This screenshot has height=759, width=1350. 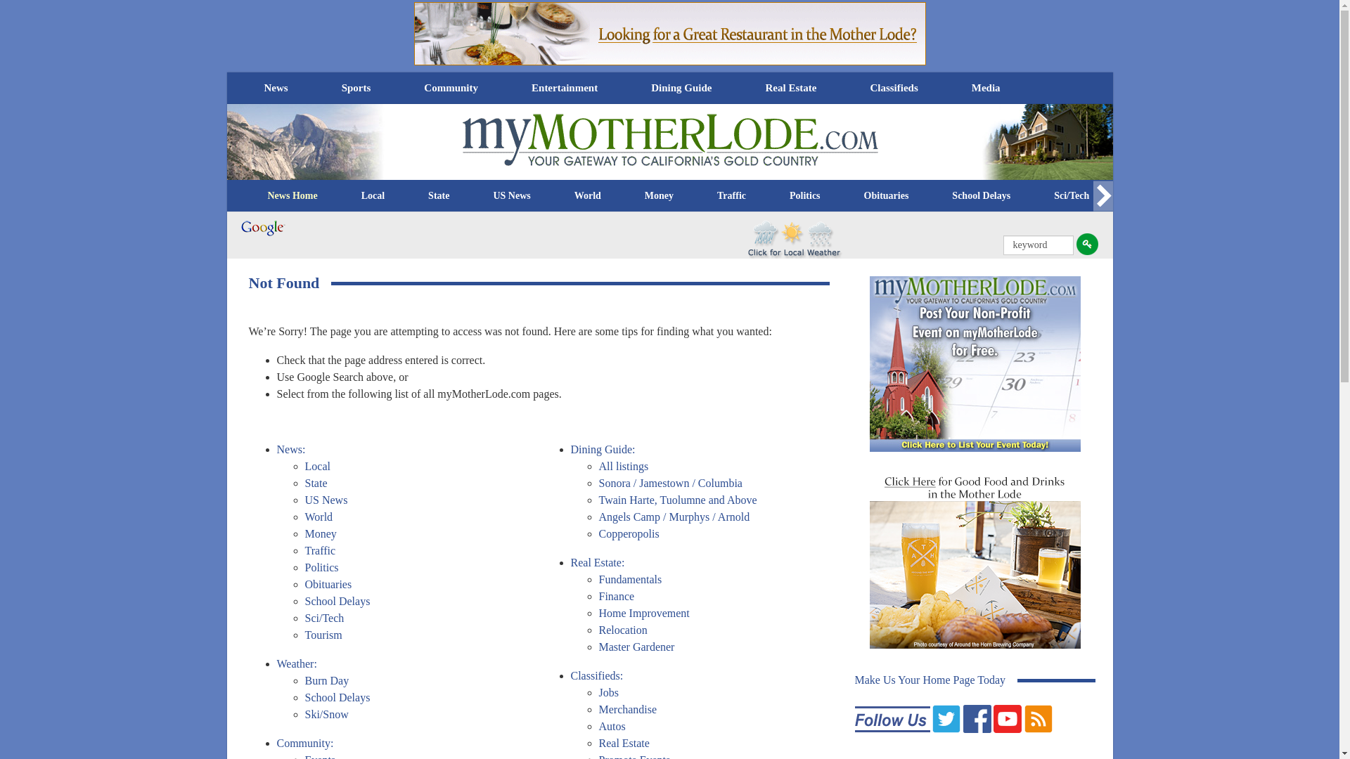 What do you see at coordinates (805, 195) in the screenshot?
I see `Politics` at bounding box center [805, 195].